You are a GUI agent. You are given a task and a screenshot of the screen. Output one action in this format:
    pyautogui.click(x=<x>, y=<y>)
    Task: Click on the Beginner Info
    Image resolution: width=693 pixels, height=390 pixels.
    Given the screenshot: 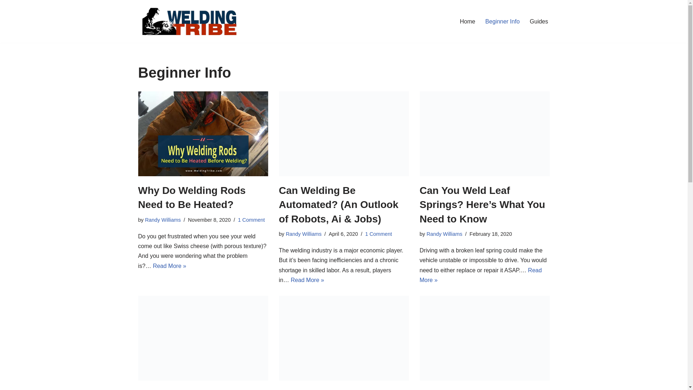 What is the action you would take?
    pyautogui.click(x=502, y=22)
    